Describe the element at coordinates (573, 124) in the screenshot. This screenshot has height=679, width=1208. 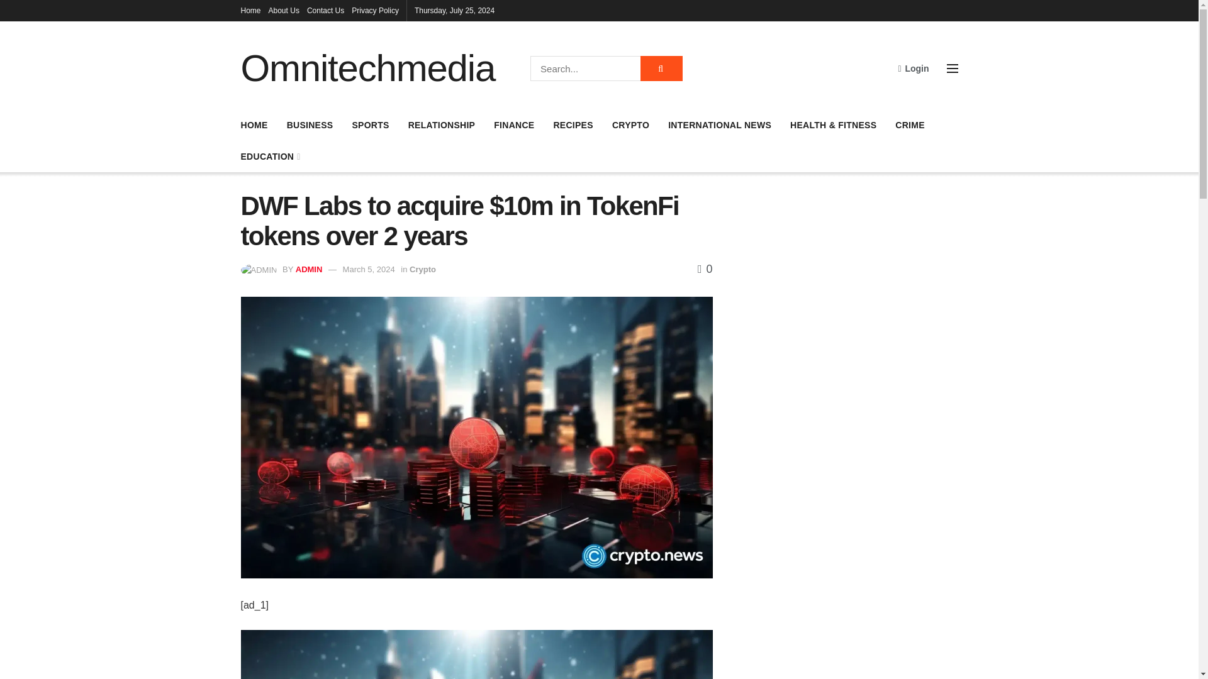
I see `RECIPES` at that location.